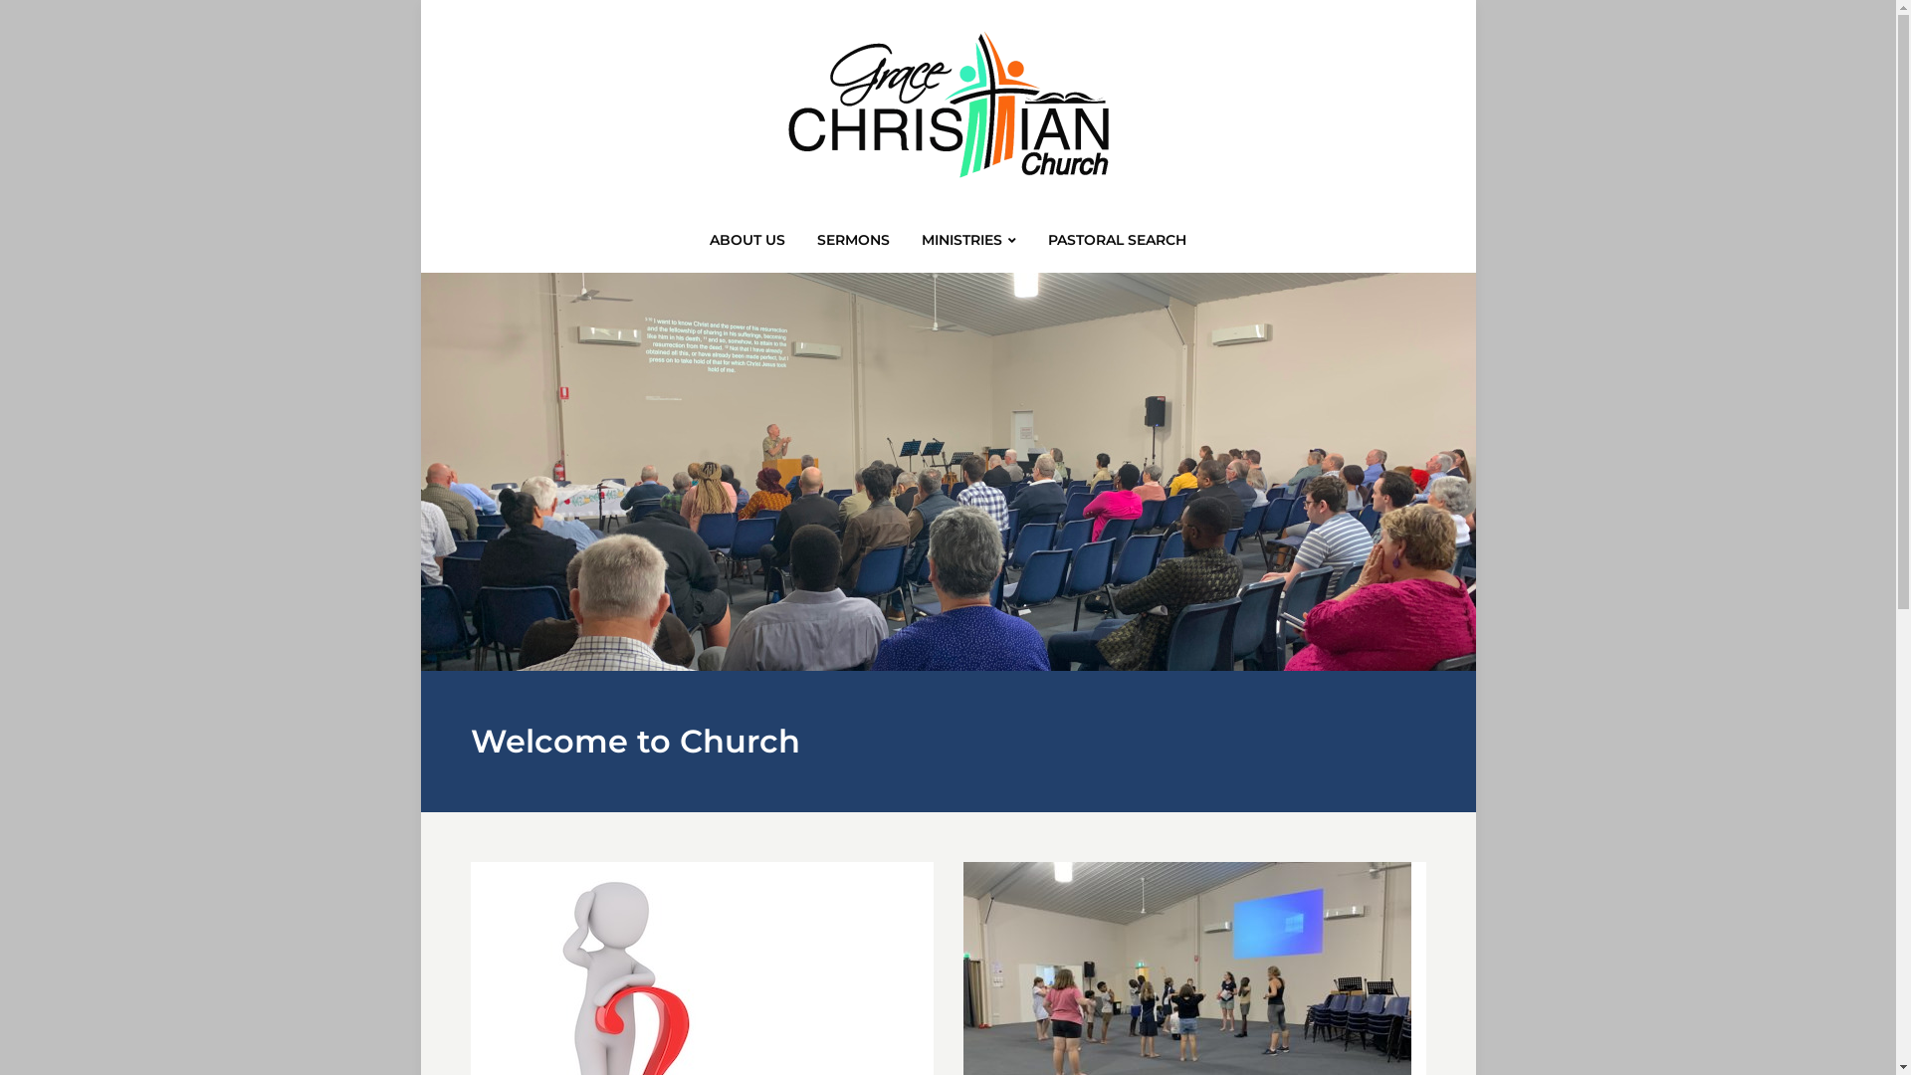  Describe the element at coordinates (854, 246) in the screenshot. I see `SERMONS` at that location.